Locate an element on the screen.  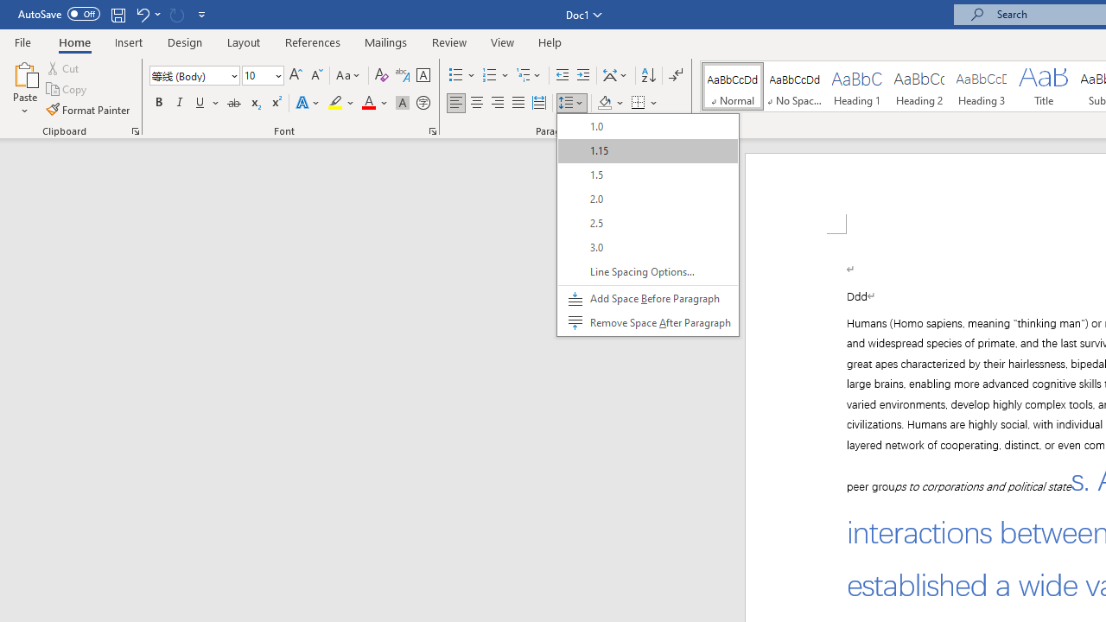
Align Right is located at coordinates (498, 104).